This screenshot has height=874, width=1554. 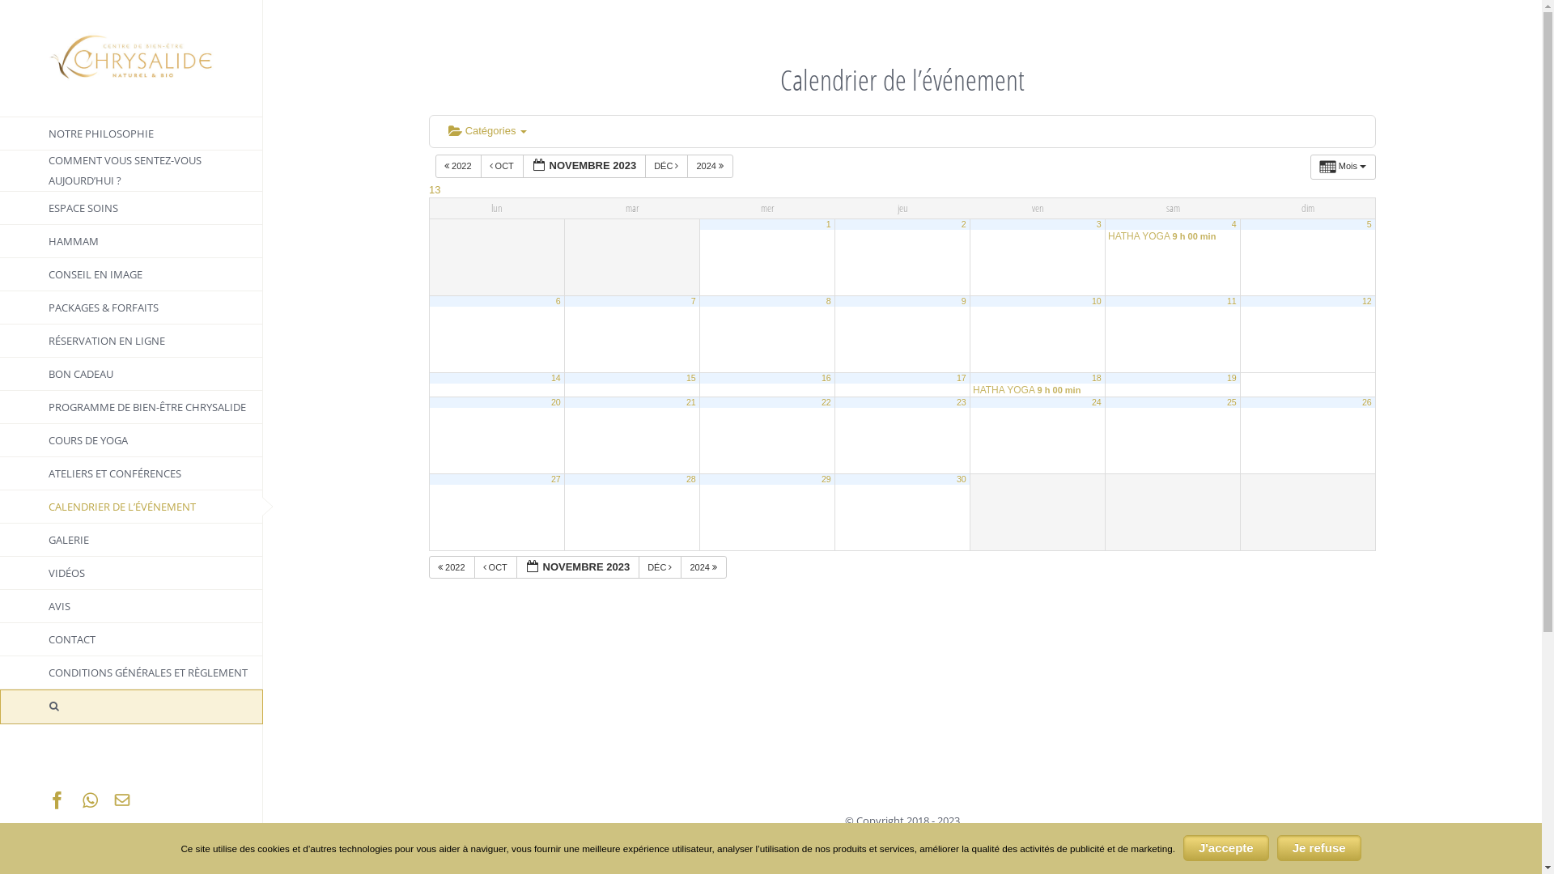 What do you see at coordinates (691, 401) in the screenshot?
I see `21` at bounding box center [691, 401].